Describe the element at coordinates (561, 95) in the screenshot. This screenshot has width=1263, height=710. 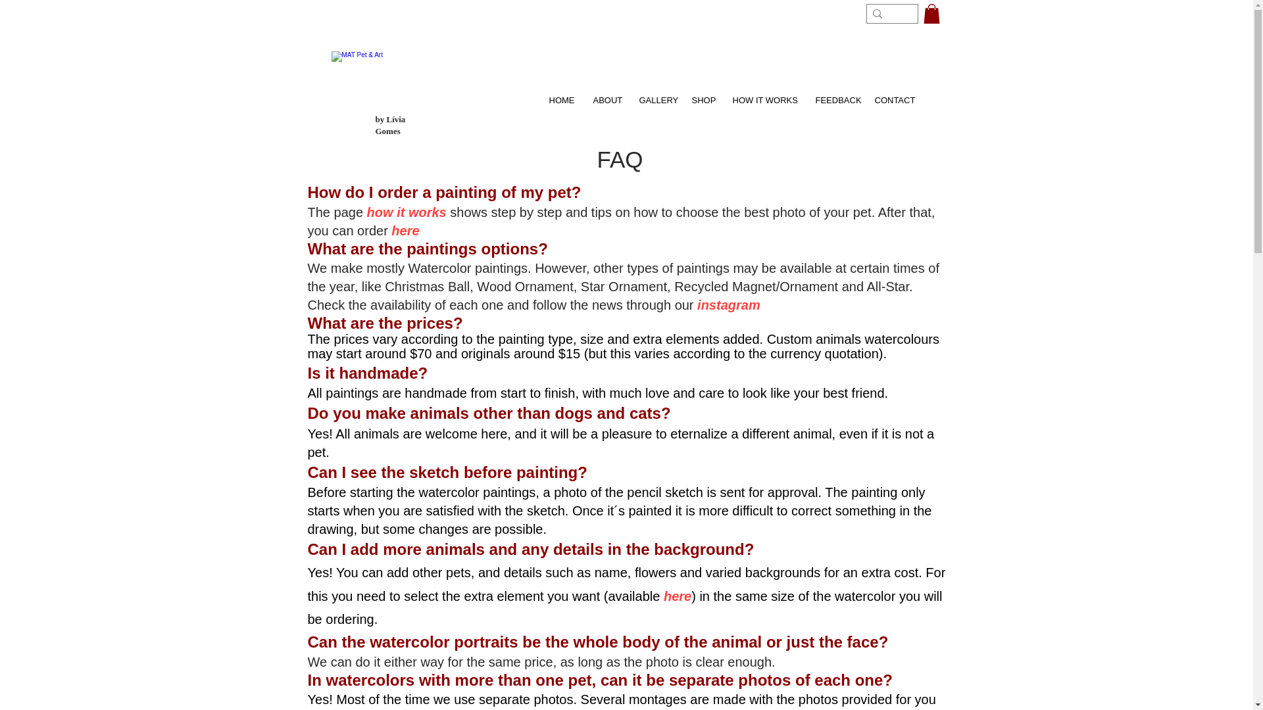
I see `HOME` at that location.